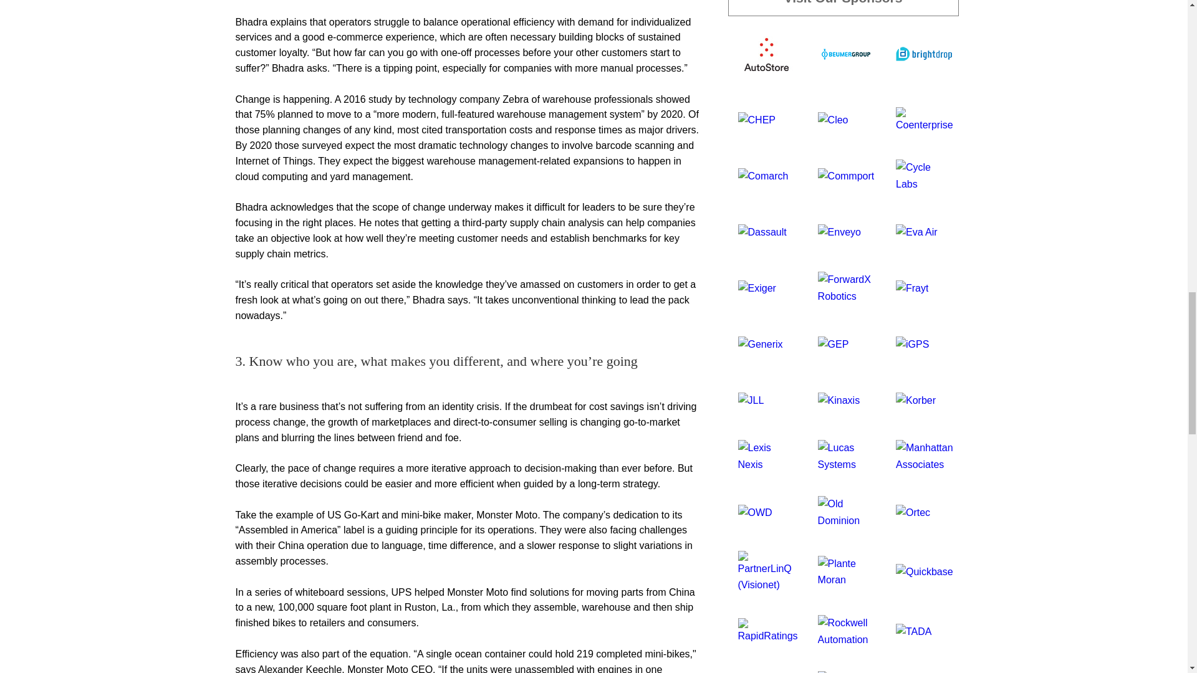 Image resolution: width=1197 pixels, height=673 pixels. What do you see at coordinates (839, 231) in the screenshot?
I see `Enveyo` at bounding box center [839, 231].